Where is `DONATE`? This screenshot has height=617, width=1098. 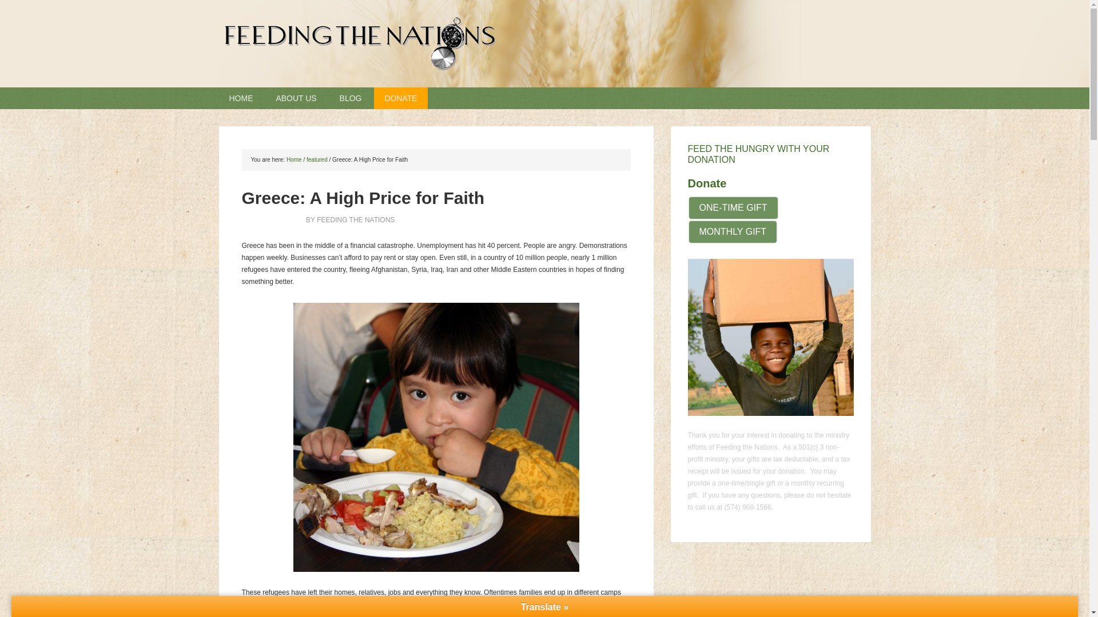 DONATE is located at coordinates (400, 98).